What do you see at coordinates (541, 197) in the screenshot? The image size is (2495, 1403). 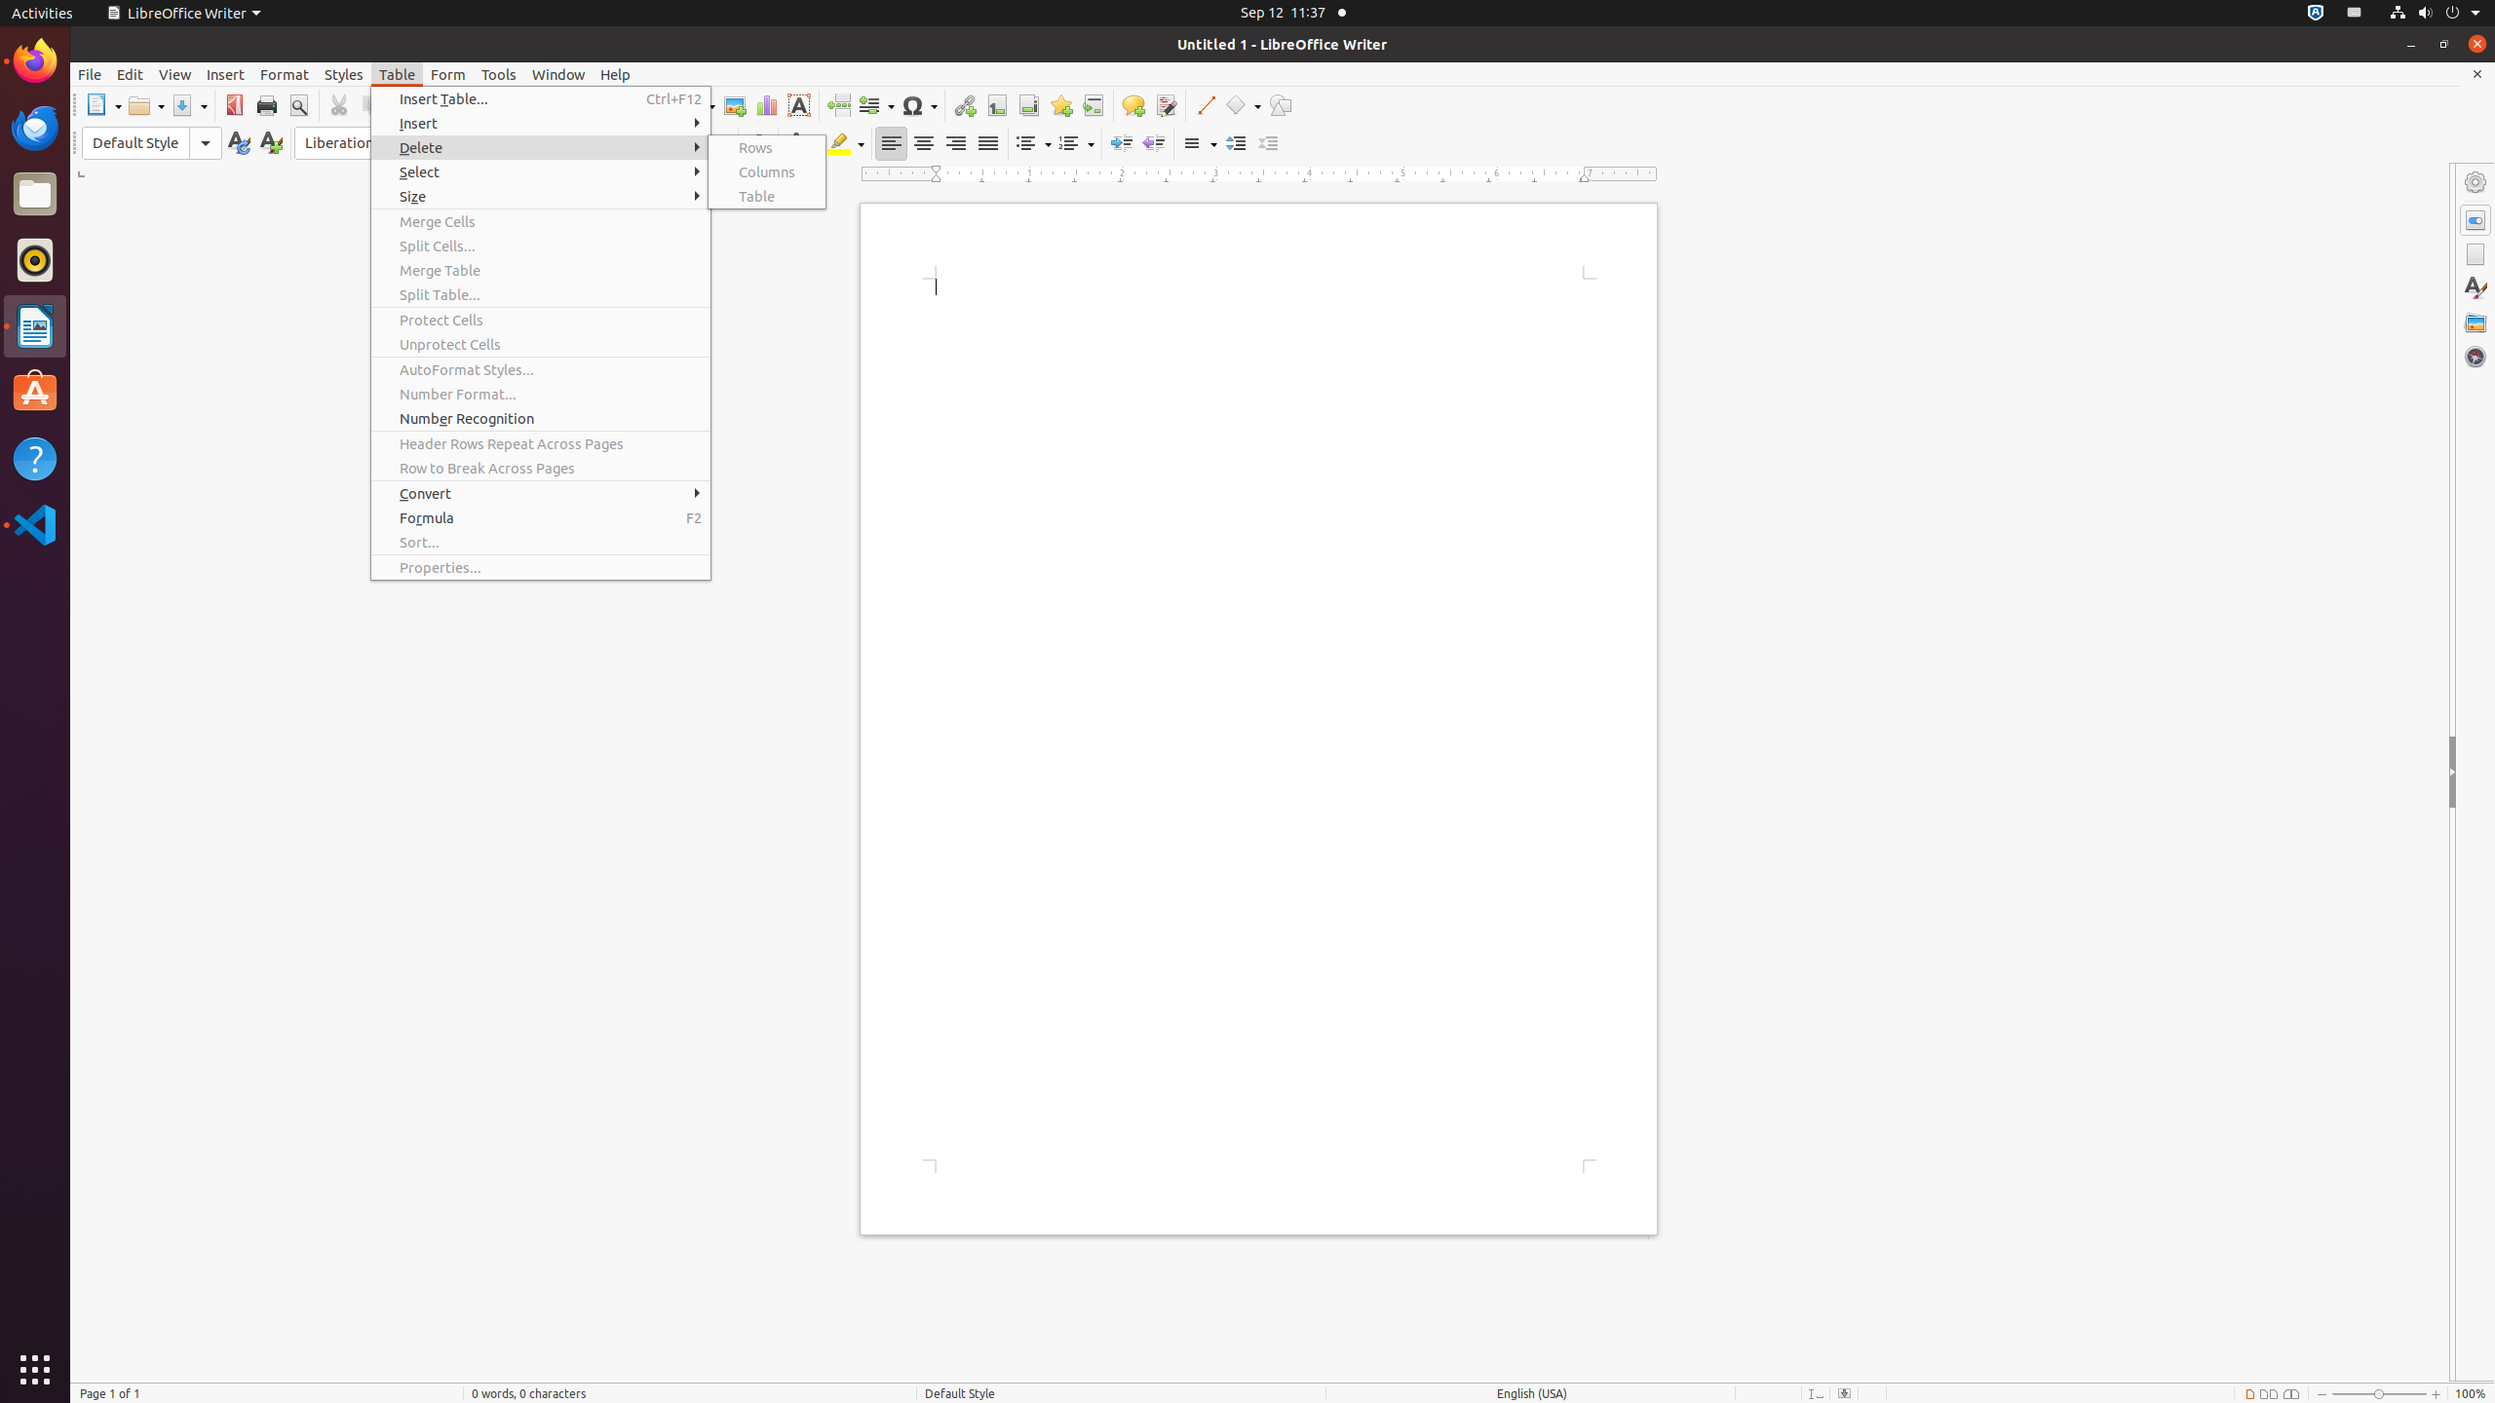 I see `Size` at bounding box center [541, 197].